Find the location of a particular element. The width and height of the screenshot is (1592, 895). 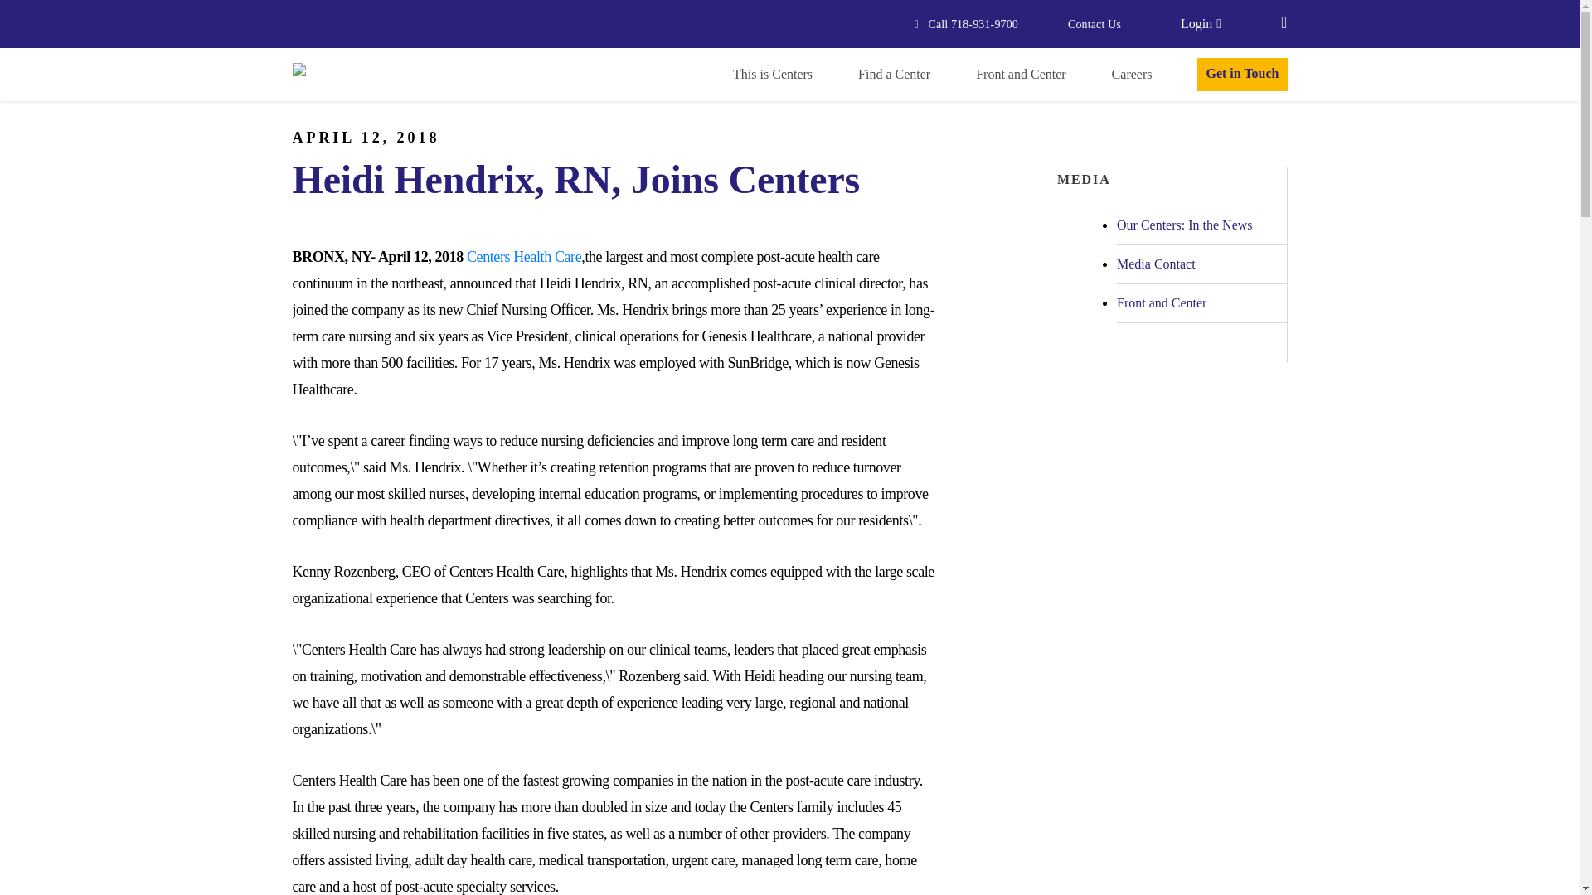

This is Centers is located at coordinates (772, 75).